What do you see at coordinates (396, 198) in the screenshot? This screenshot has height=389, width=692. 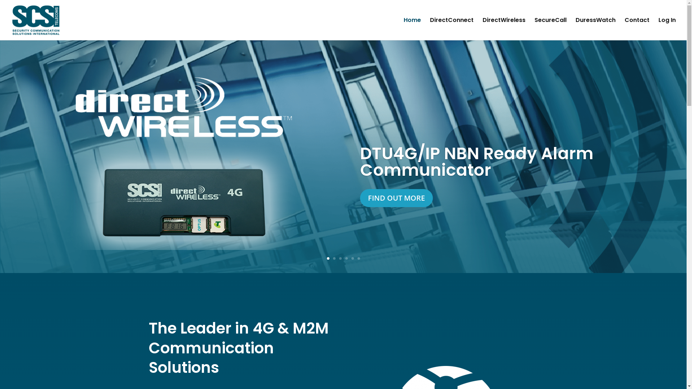 I see `FIND OUT MORE` at bounding box center [396, 198].